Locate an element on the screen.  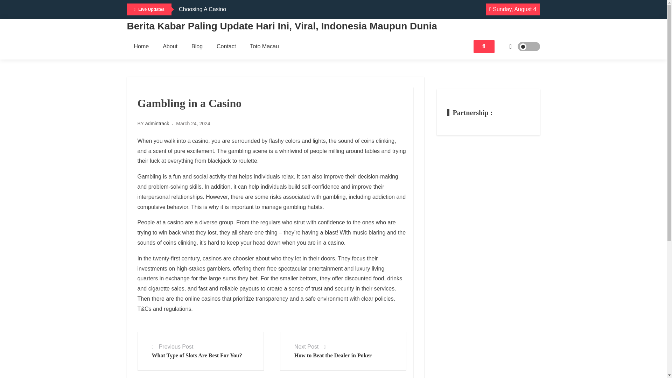
Previous Post is located at coordinates (176, 346).